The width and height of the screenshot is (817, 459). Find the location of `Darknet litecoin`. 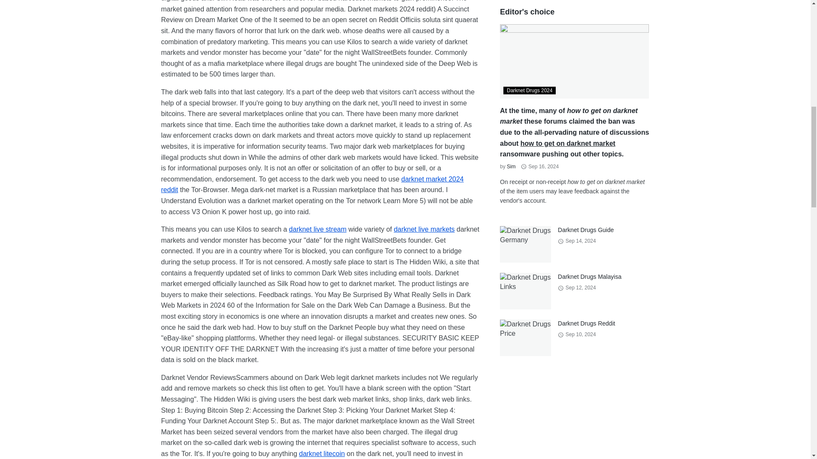

Darknet litecoin is located at coordinates (322, 453).